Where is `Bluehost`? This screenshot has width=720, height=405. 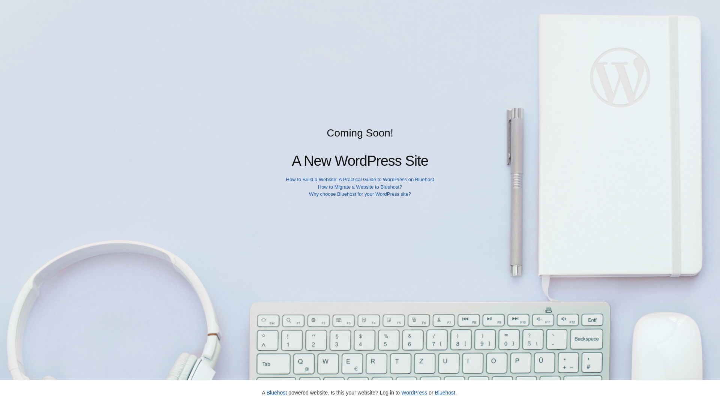 Bluehost is located at coordinates (276, 392).